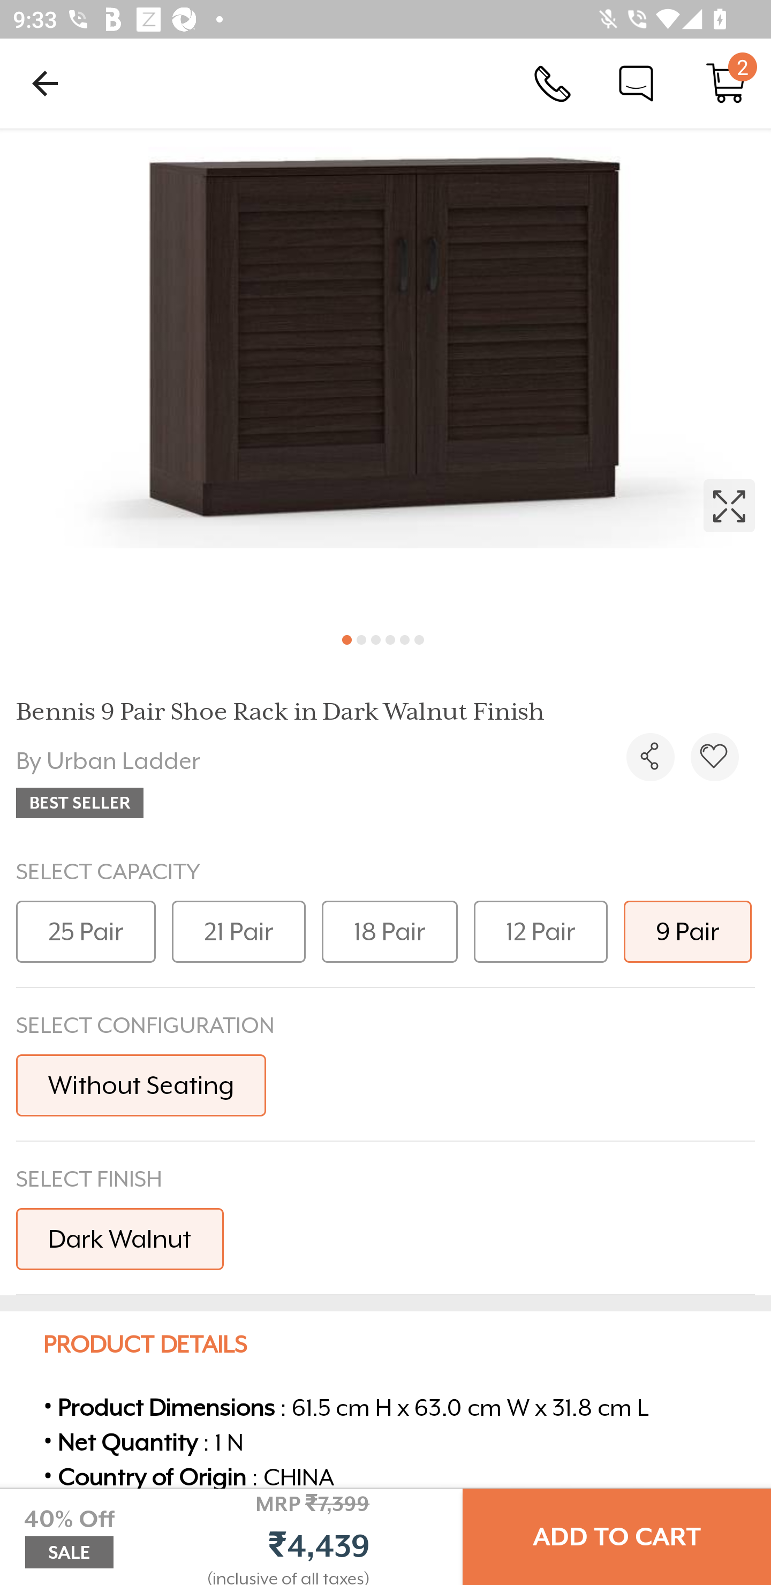 The image size is (771, 1585). I want to click on Navigate up, so click(45, 83).